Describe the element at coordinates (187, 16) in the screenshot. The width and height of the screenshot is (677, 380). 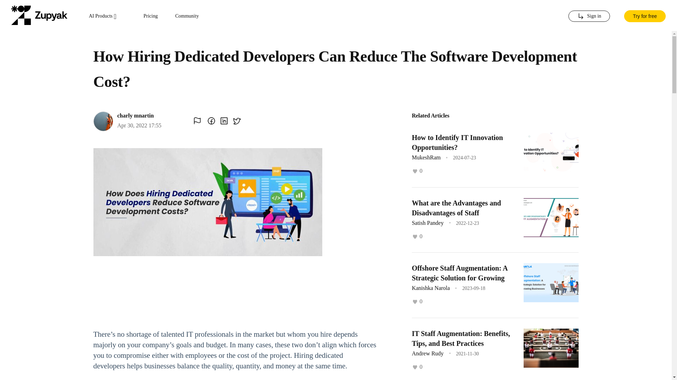
I see `Community` at that location.